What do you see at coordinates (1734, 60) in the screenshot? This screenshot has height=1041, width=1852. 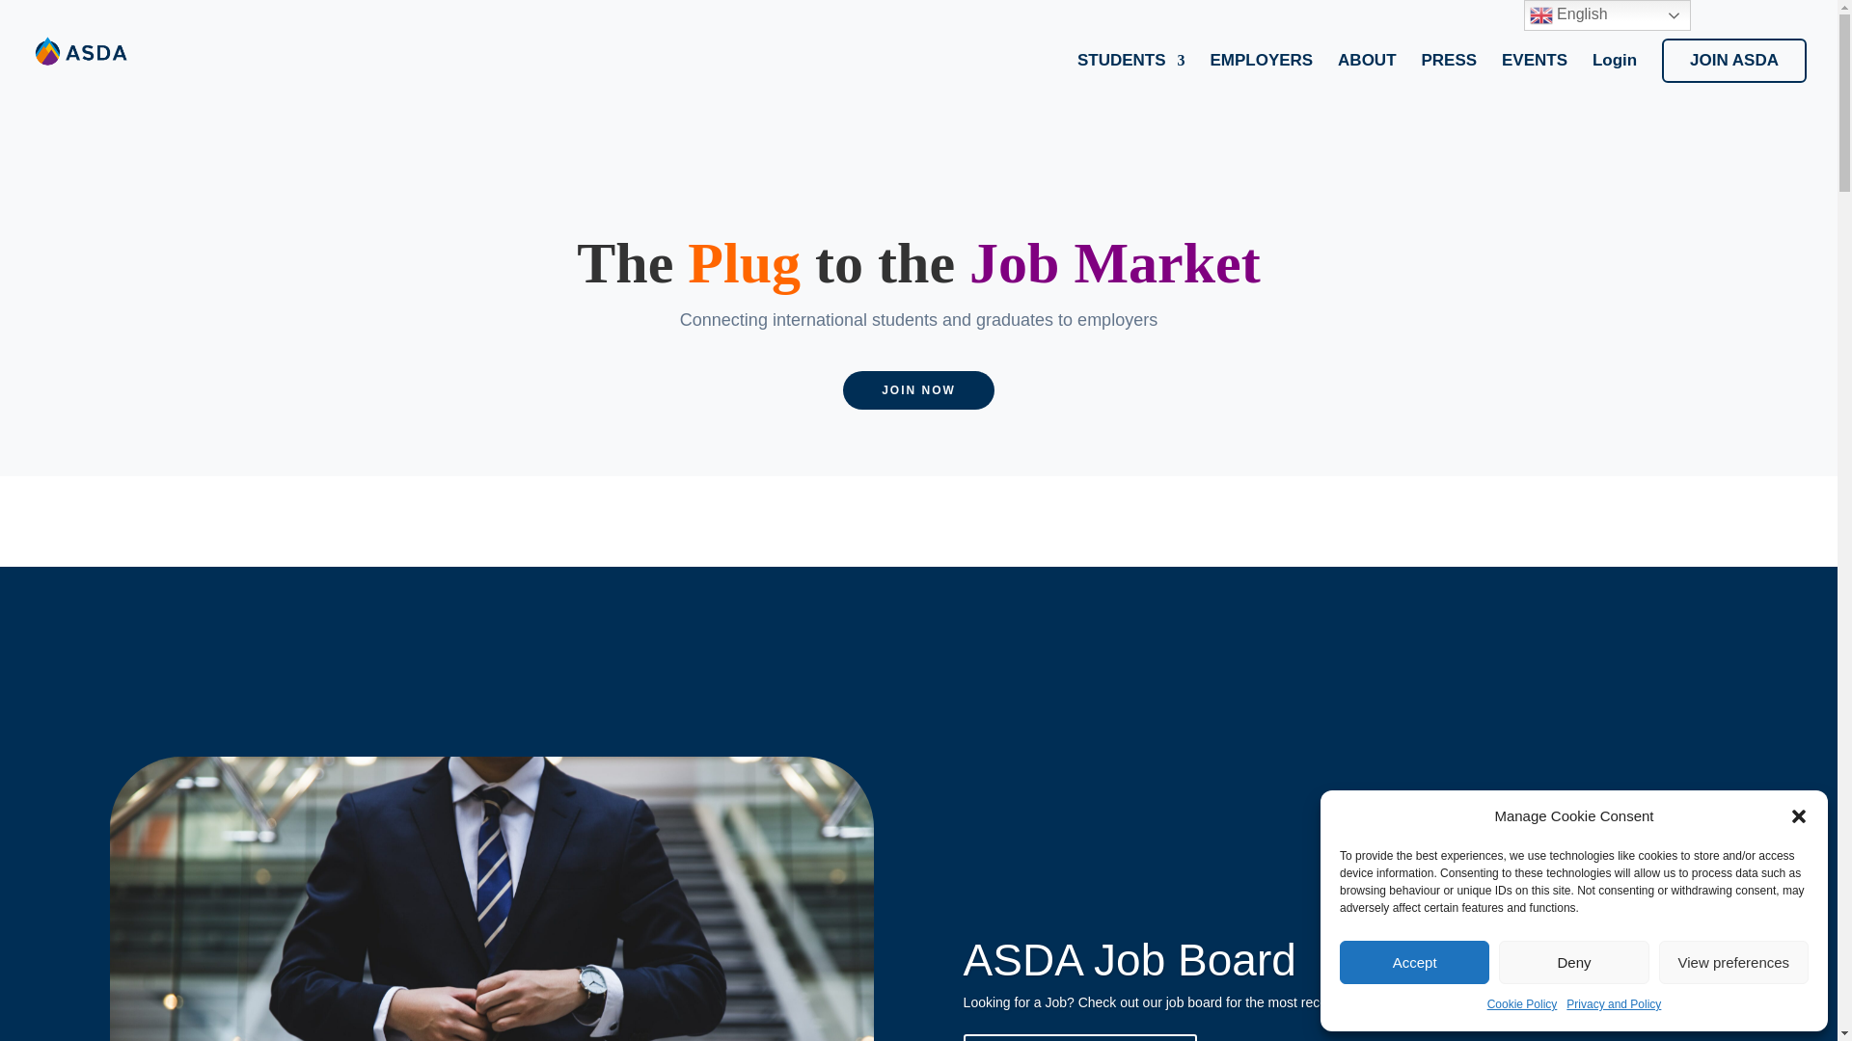 I see `JOIN ASDA` at bounding box center [1734, 60].